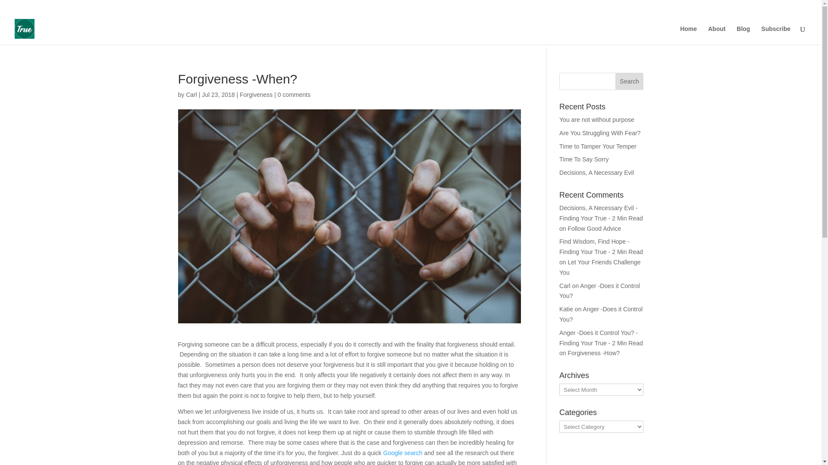 Image resolution: width=828 pixels, height=465 pixels. I want to click on You are not without purpose, so click(597, 120).